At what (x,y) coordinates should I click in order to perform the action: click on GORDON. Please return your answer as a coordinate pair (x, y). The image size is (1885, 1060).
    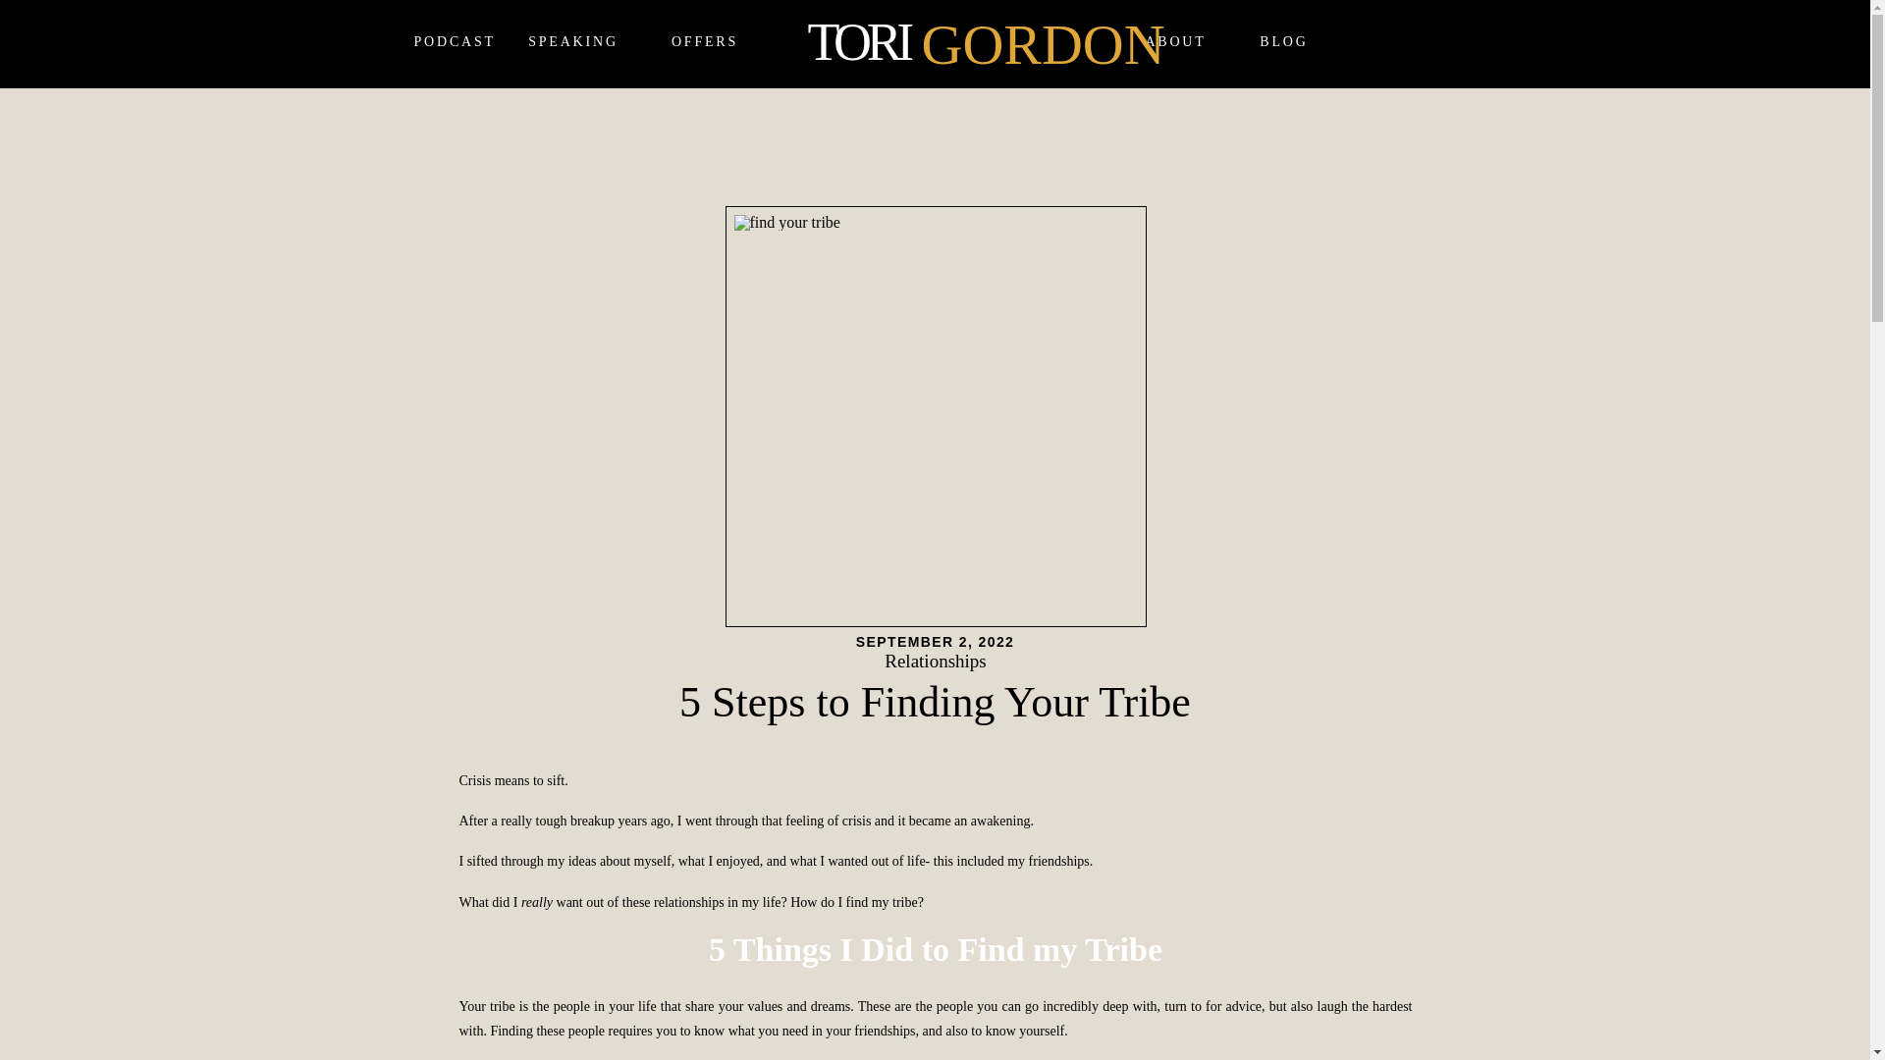
    Looking at the image, I should click on (1011, 36).